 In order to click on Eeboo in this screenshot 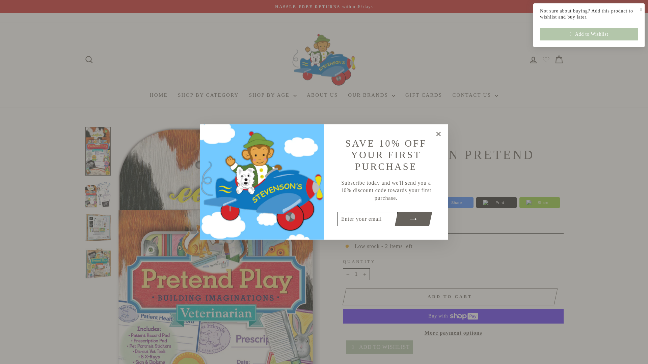, I will do `click(353, 142)`.